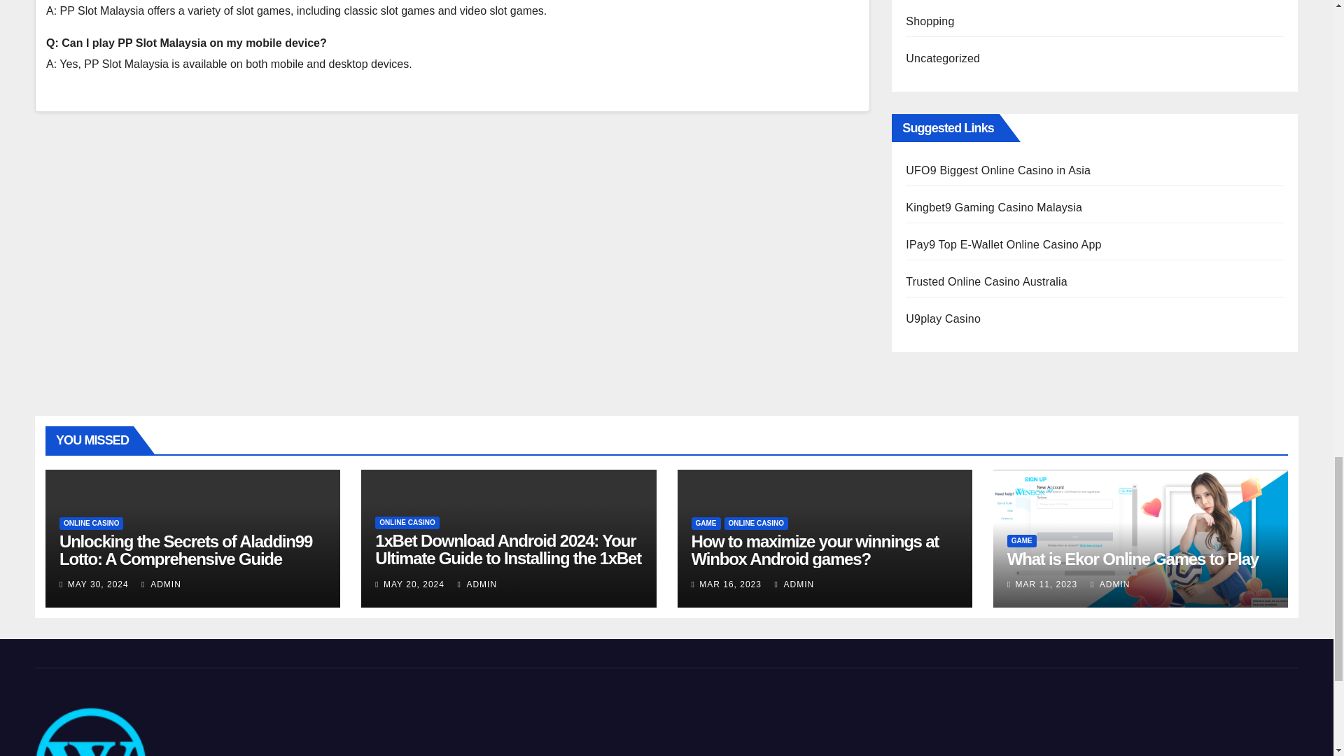 This screenshot has width=1344, height=756. I want to click on Shopping, so click(930, 21).